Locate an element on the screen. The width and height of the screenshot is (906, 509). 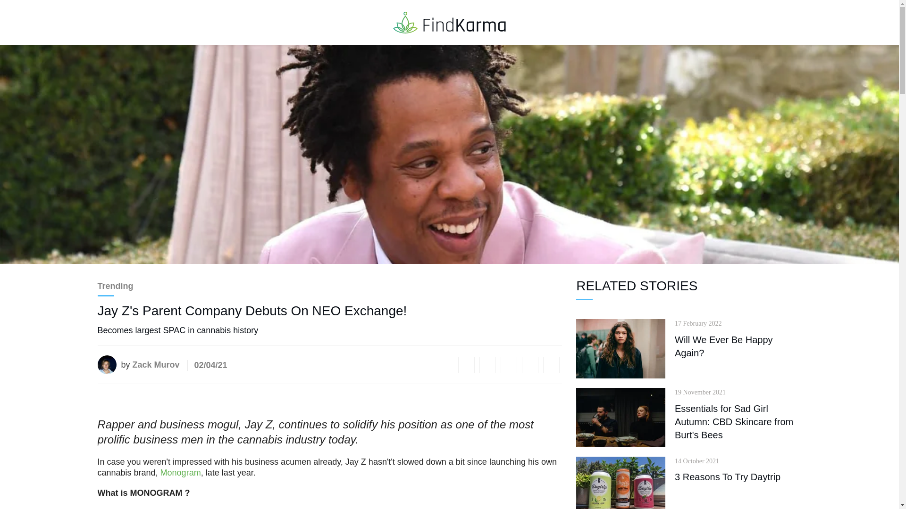
Zack Murov is located at coordinates (150, 365).